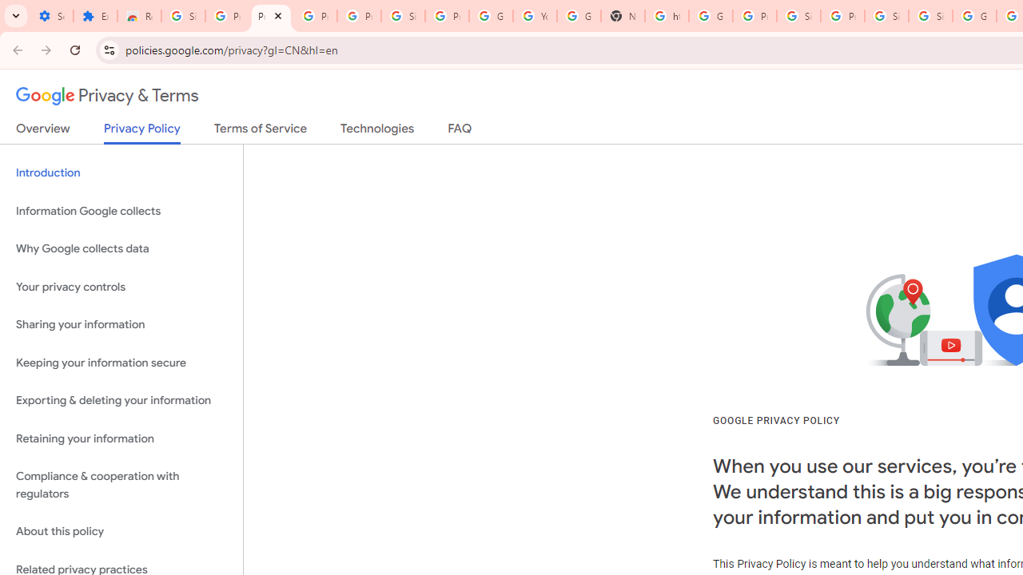 This screenshot has width=1023, height=575. What do you see at coordinates (121, 172) in the screenshot?
I see `Introduction` at bounding box center [121, 172].